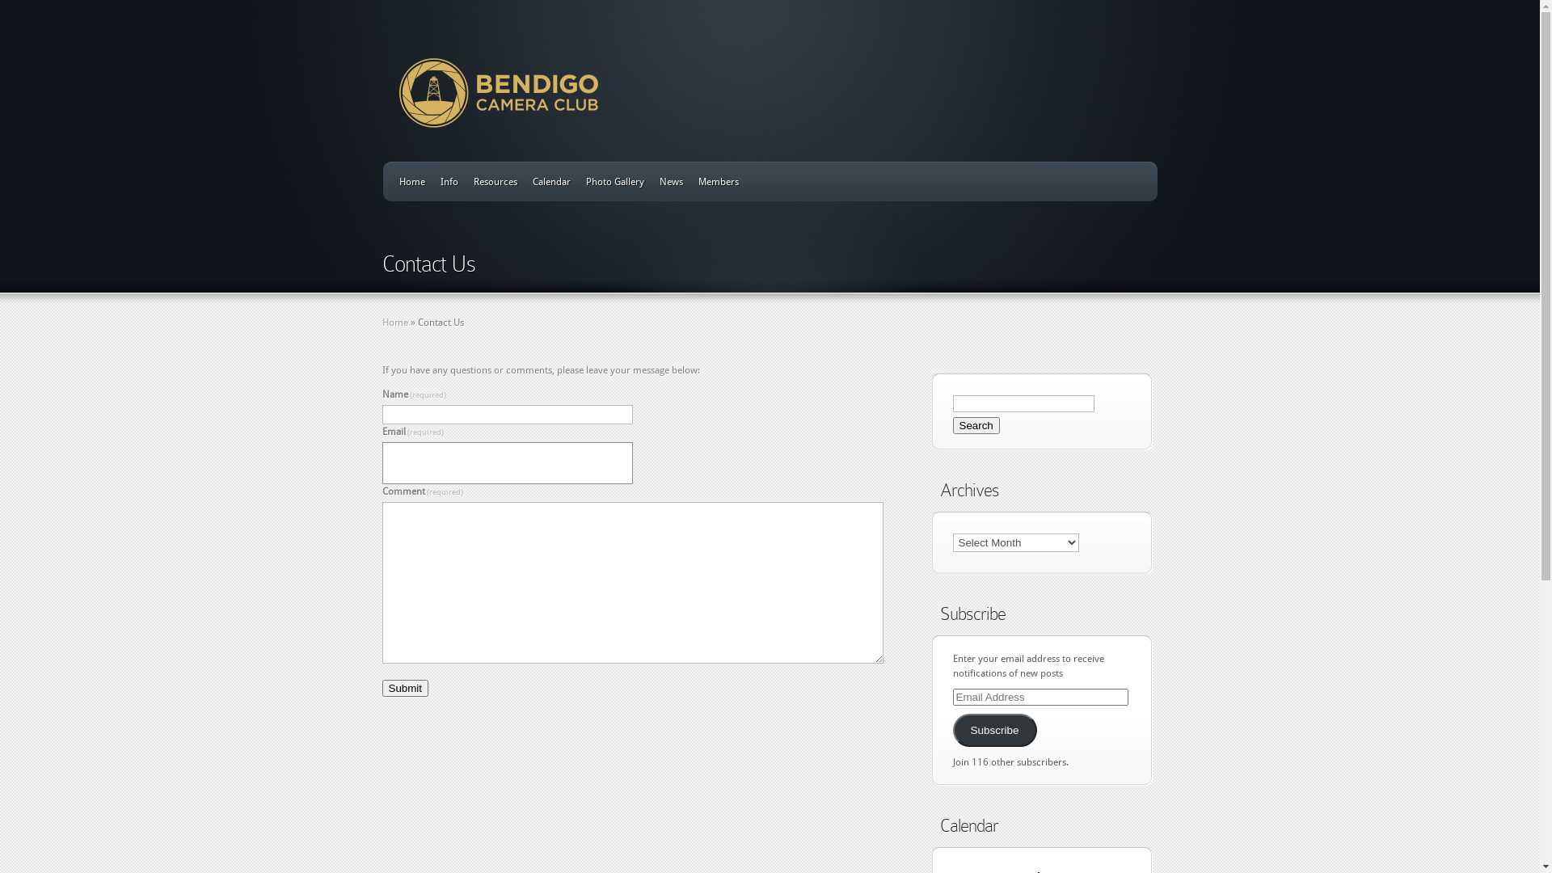  What do you see at coordinates (551, 182) in the screenshot?
I see `Calendar` at bounding box center [551, 182].